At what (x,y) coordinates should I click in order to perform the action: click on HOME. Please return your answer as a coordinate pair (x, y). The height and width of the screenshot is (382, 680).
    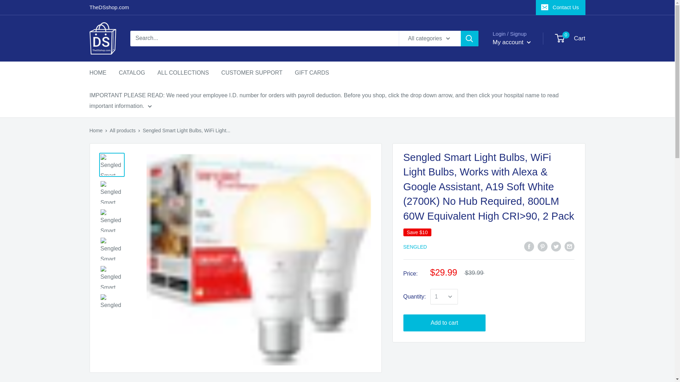
    Looking at the image, I should click on (97, 73).